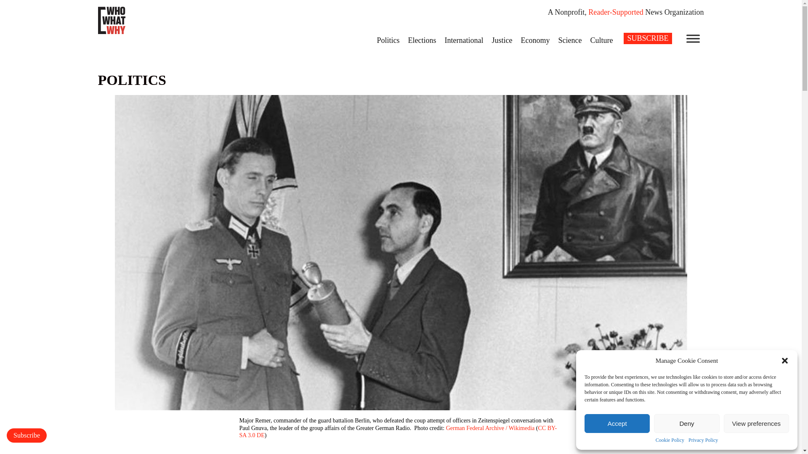  What do you see at coordinates (12, 4) in the screenshot?
I see `Search` at bounding box center [12, 4].